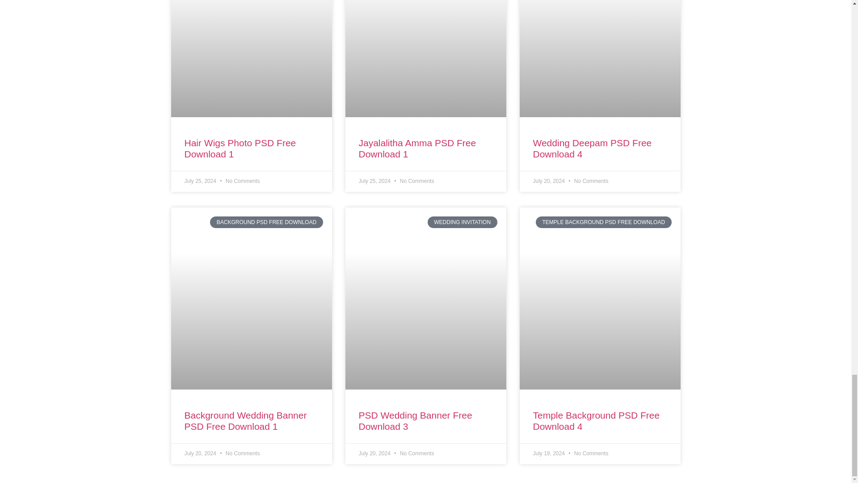 This screenshot has height=483, width=858. Describe the element at coordinates (240, 148) in the screenshot. I see `Hair Wigs Photo PSD Free Download 1` at that location.